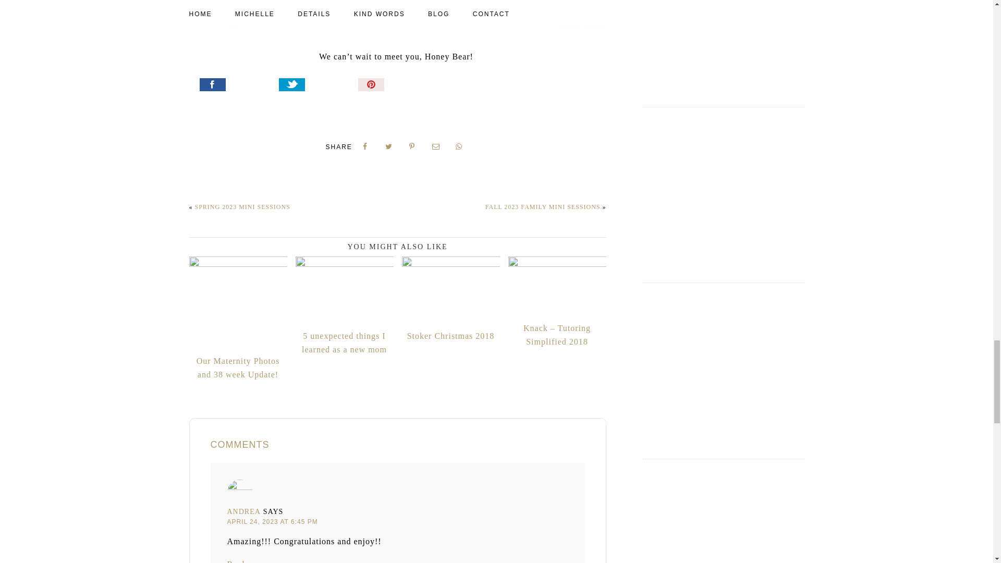 The image size is (1001, 563). What do you see at coordinates (272, 521) in the screenshot?
I see `APRIL 24, 2023 AT 6:45 PM` at bounding box center [272, 521].